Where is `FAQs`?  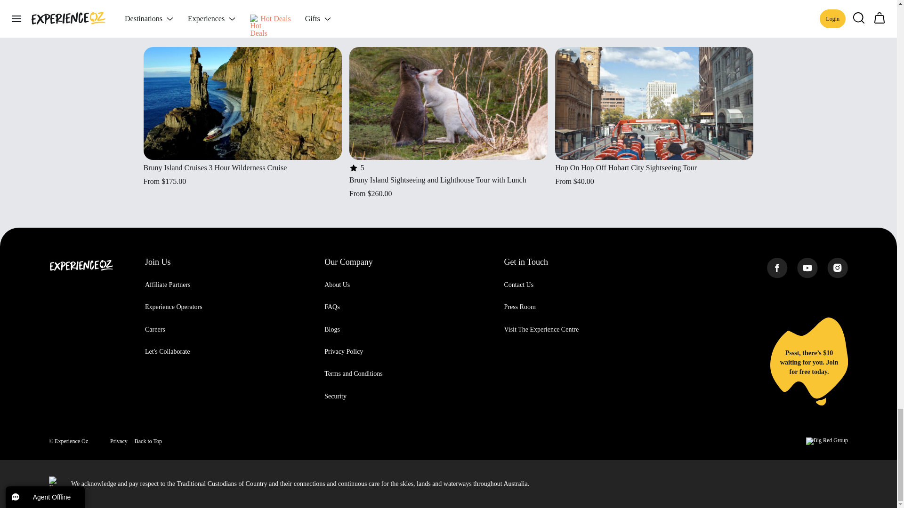
FAQs is located at coordinates (332, 307).